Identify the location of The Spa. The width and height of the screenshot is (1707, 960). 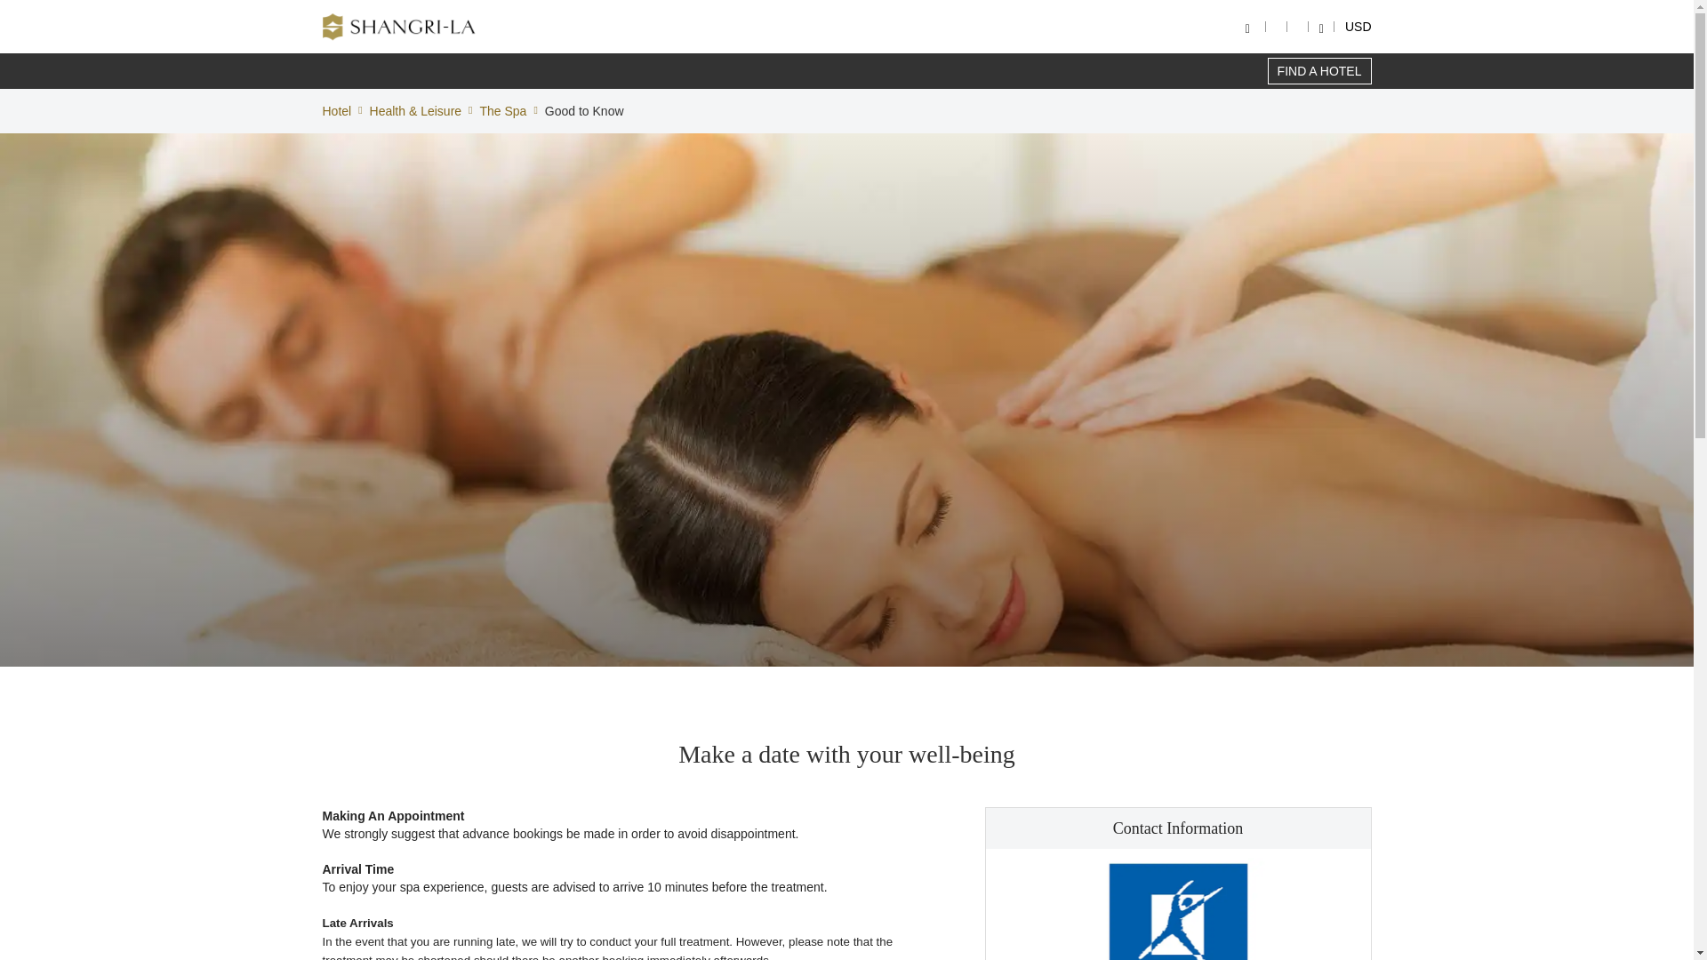
(502, 110).